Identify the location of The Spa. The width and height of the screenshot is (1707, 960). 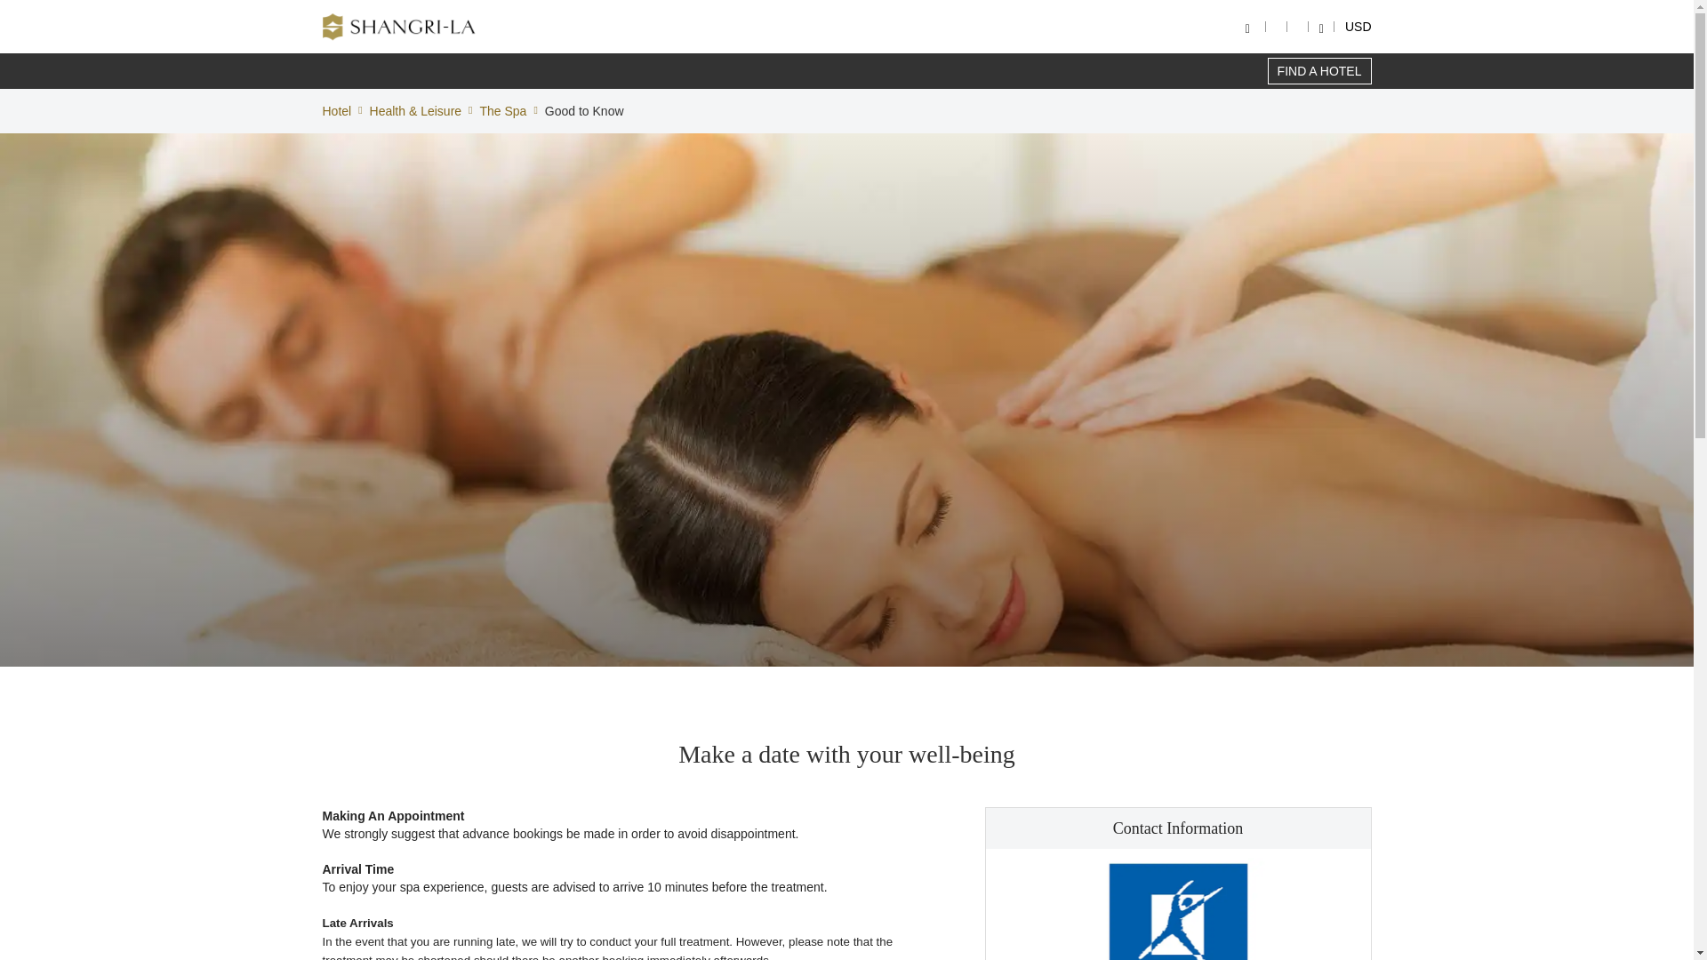
(502, 110).